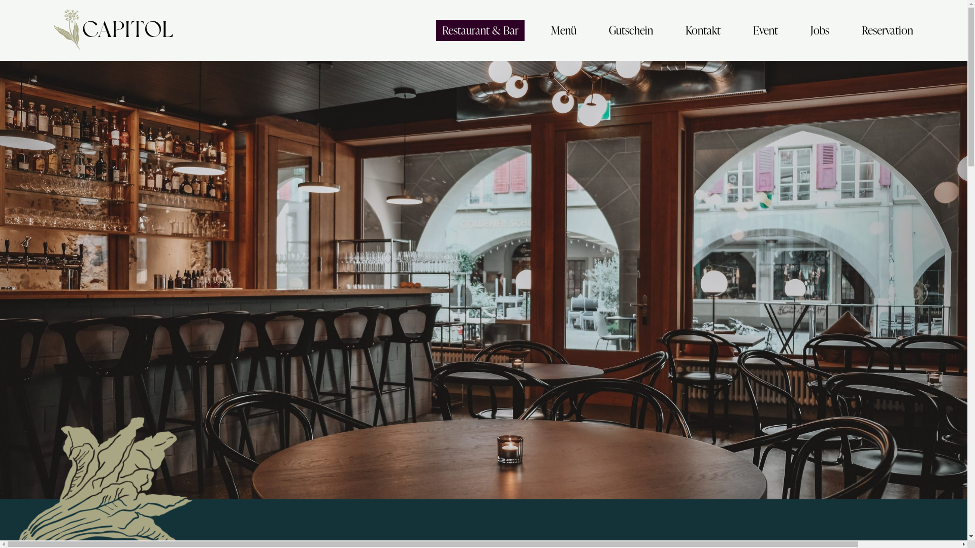 This screenshot has width=975, height=548. What do you see at coordinates (631, 30) in the screenshot?
I see `Gutschein` at bounding box center [631, 30].